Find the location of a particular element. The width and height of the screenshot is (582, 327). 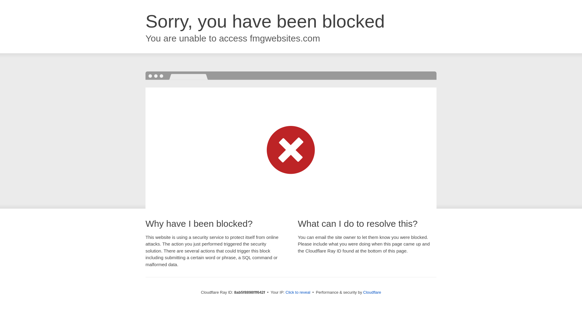

Cloudflare is located at coordinates (372, 292).